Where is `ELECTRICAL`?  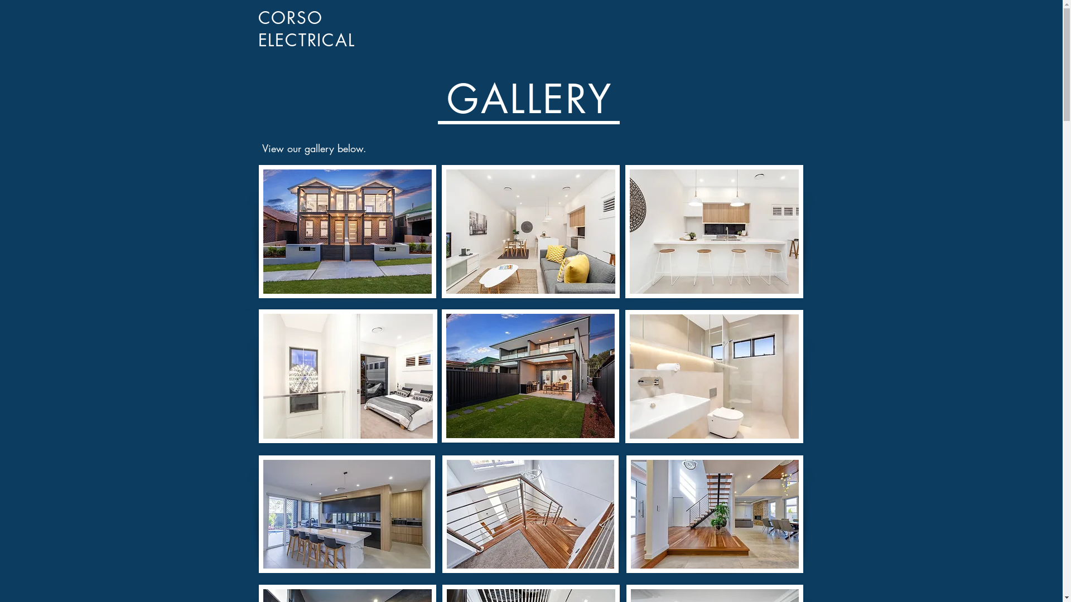 ELECTRICAL is located at coordinates (306, 40).